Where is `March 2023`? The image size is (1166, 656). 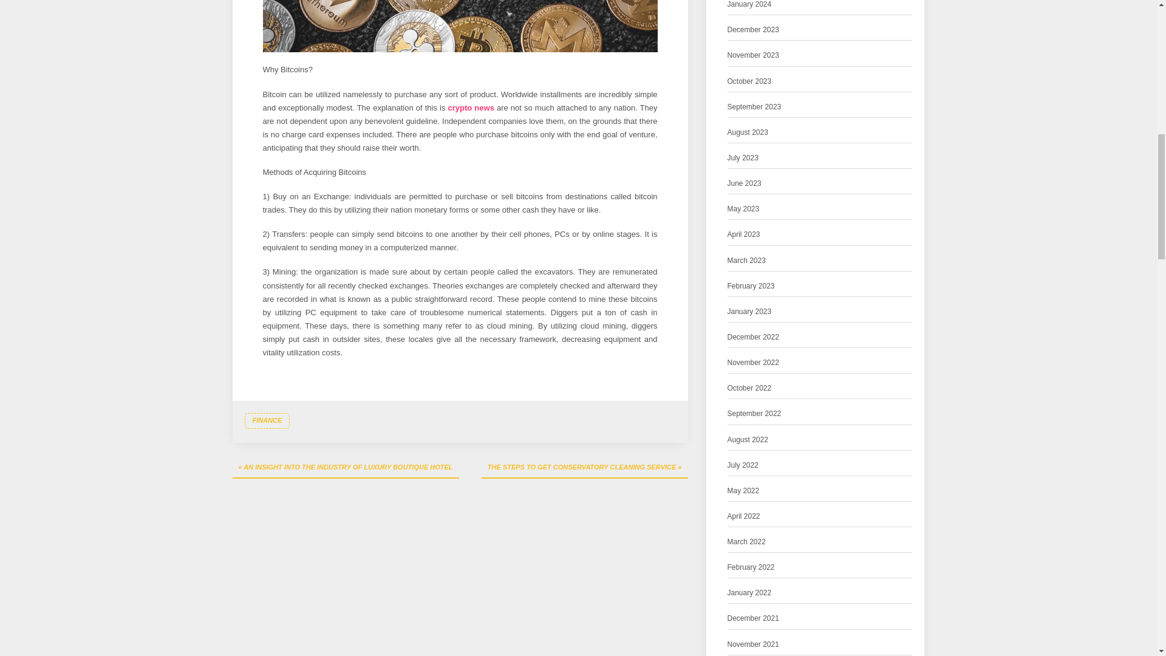
March 2023 is located at coordinates (747, 261).